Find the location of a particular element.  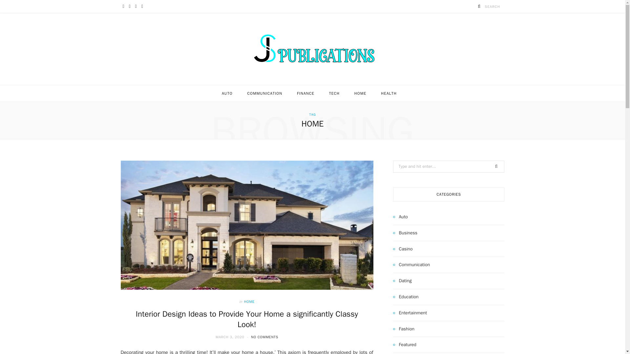

HEALTH is located at coordinates (388, 93).